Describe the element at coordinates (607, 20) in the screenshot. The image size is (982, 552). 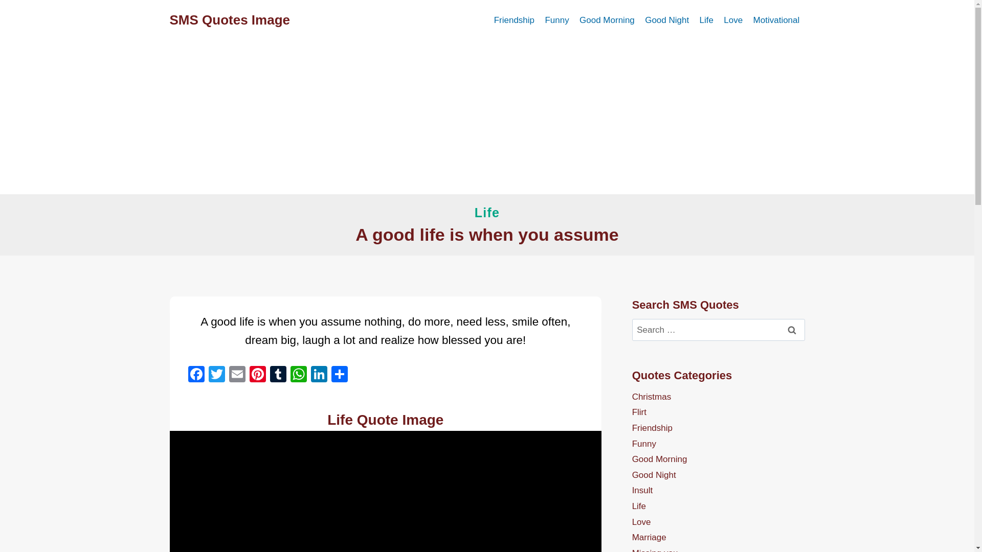
I see `Good Morning` at that location.